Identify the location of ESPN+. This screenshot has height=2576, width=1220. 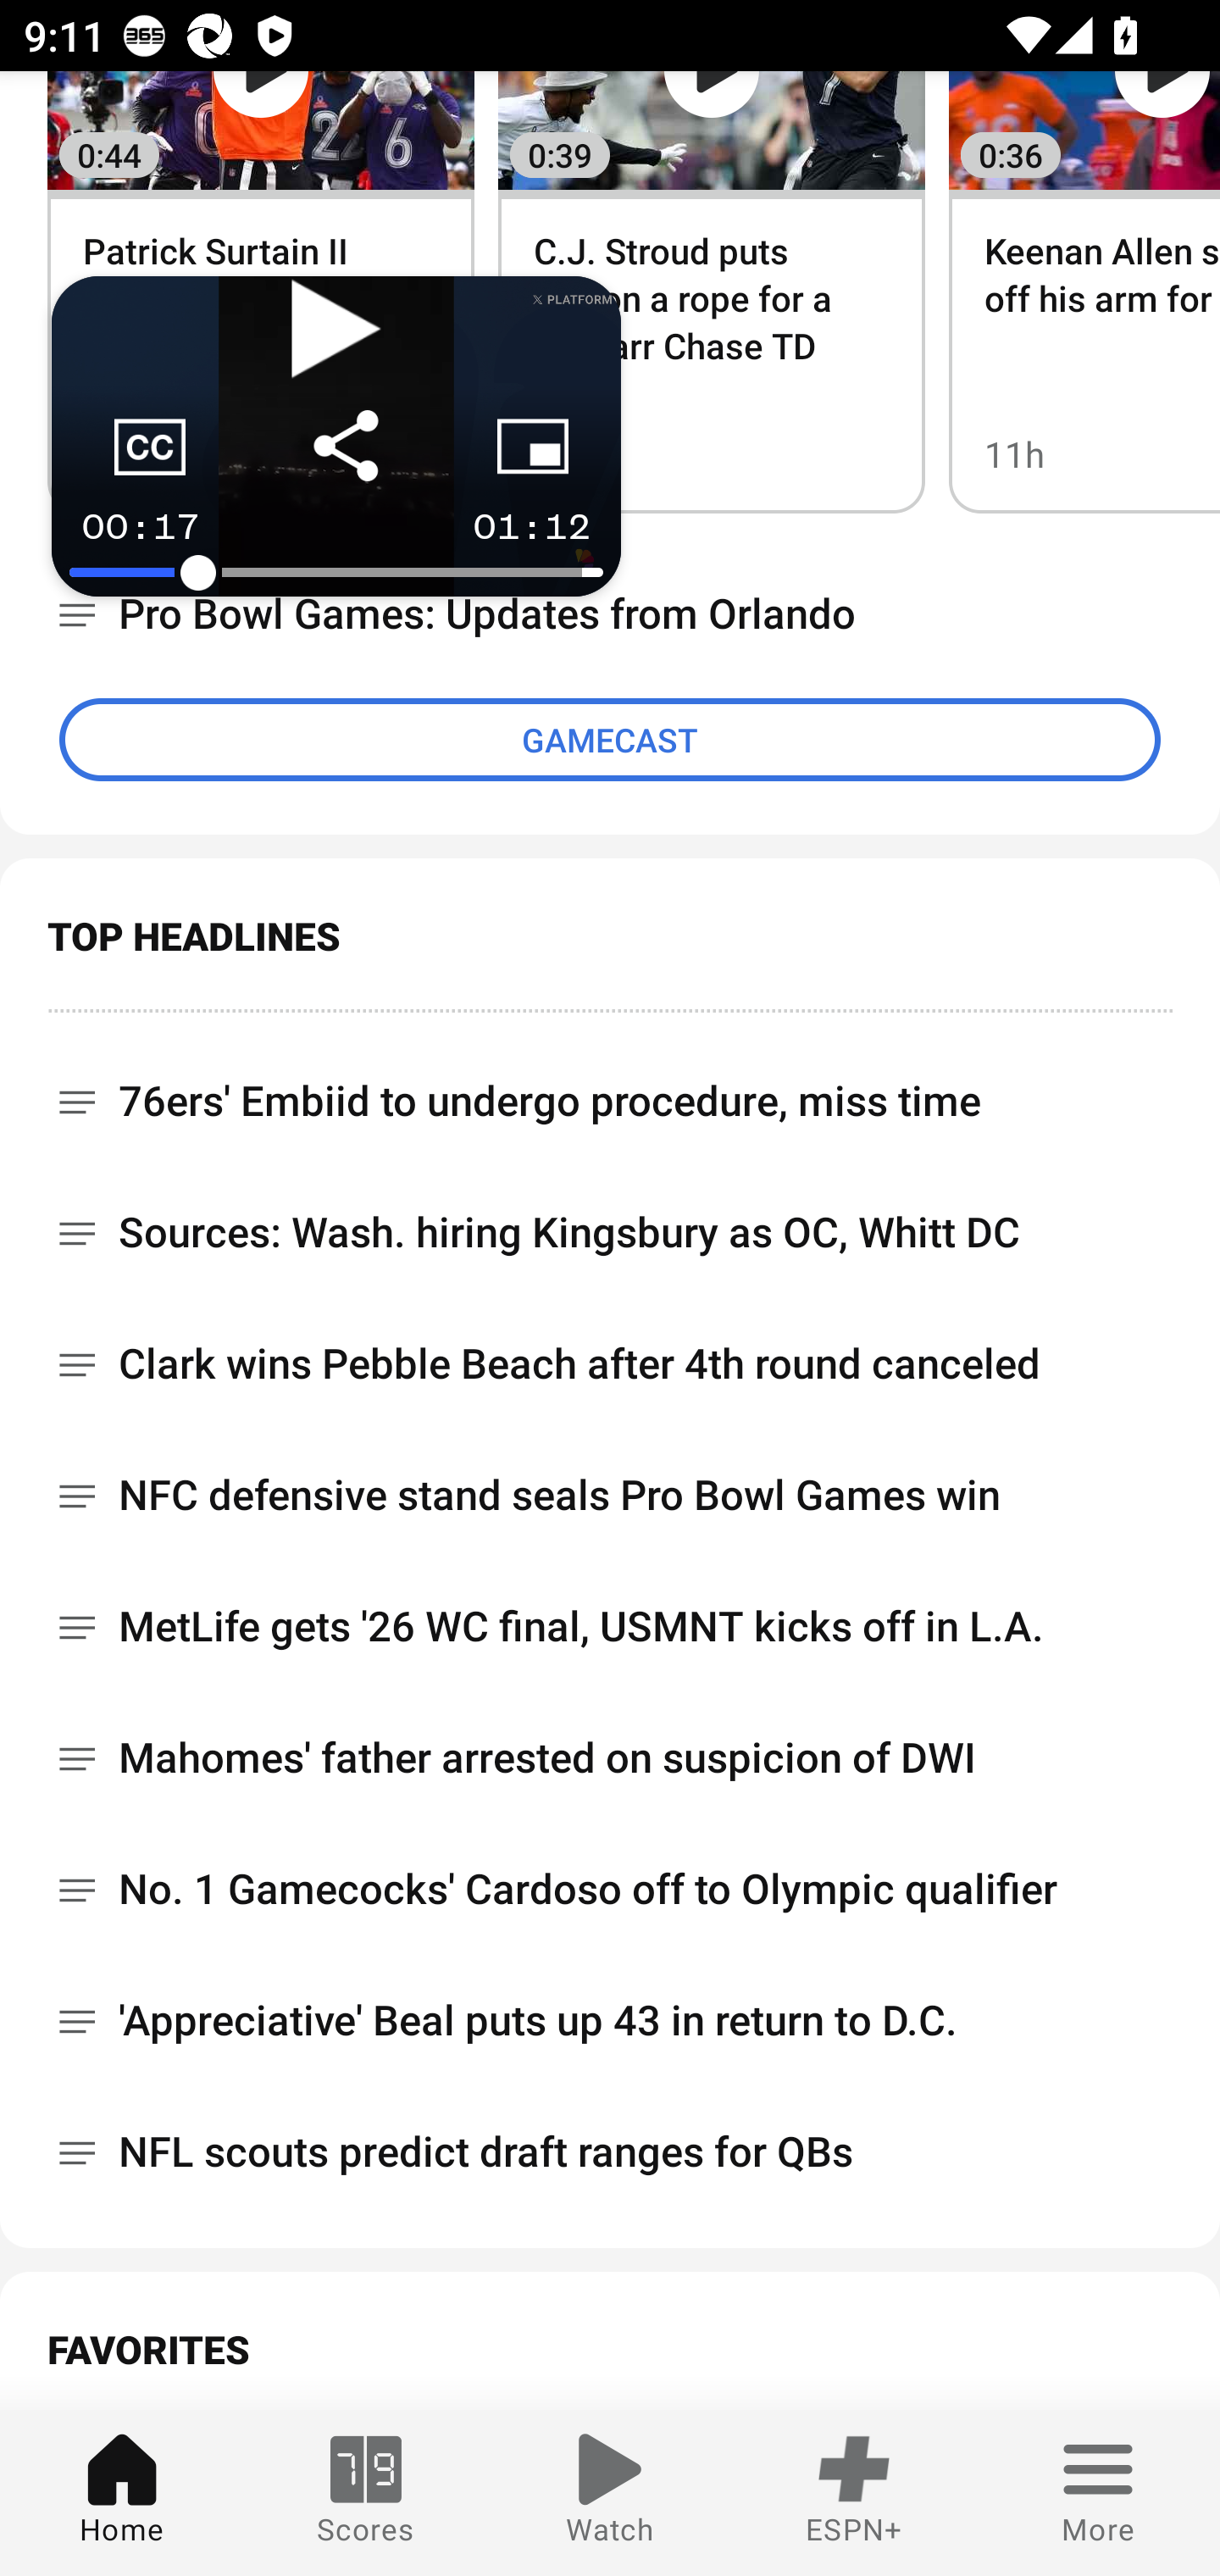
(854, 2493).